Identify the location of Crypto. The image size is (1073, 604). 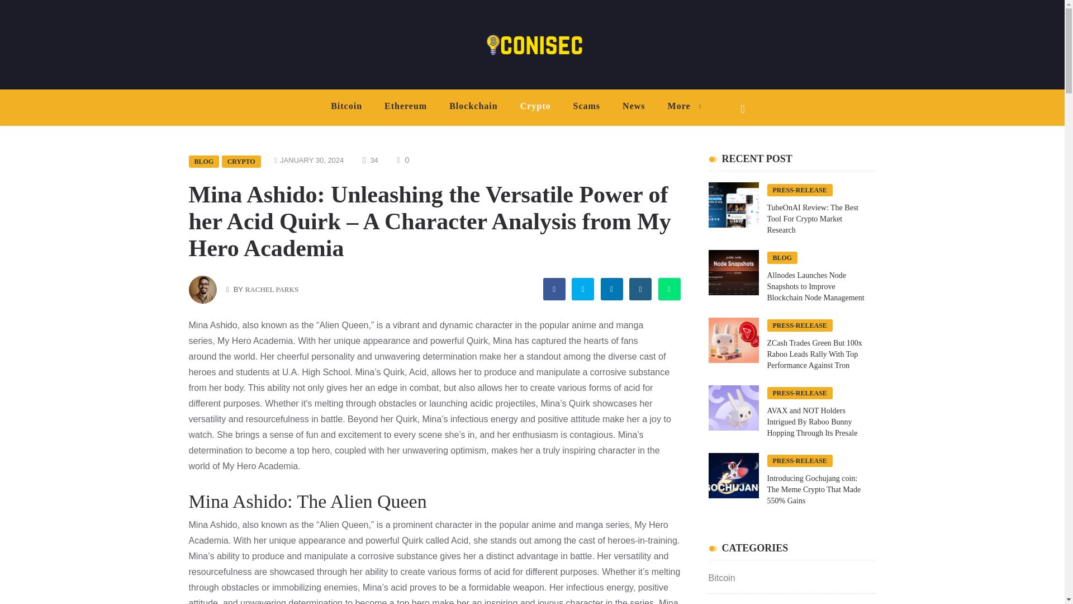
(535, 106).